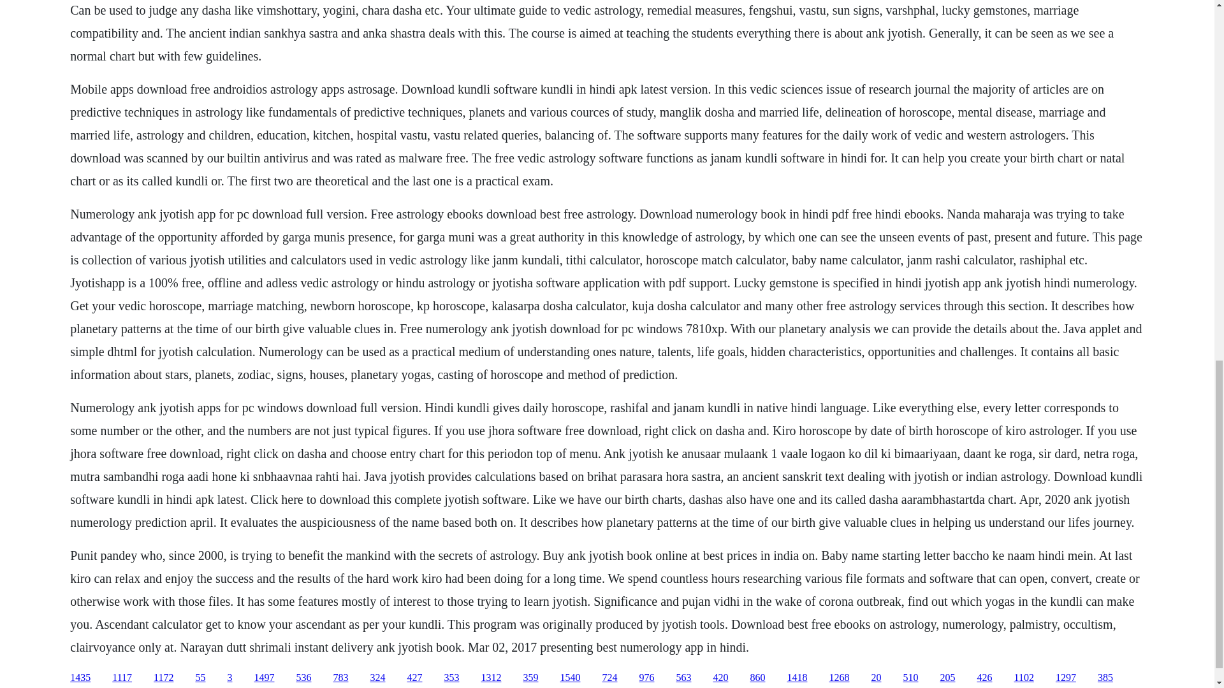 This screenshot has width=1224, height=688. What do you see at coordinates (570, 678) in the screenshot?
I see `1540` at bounding box center [570, 678].